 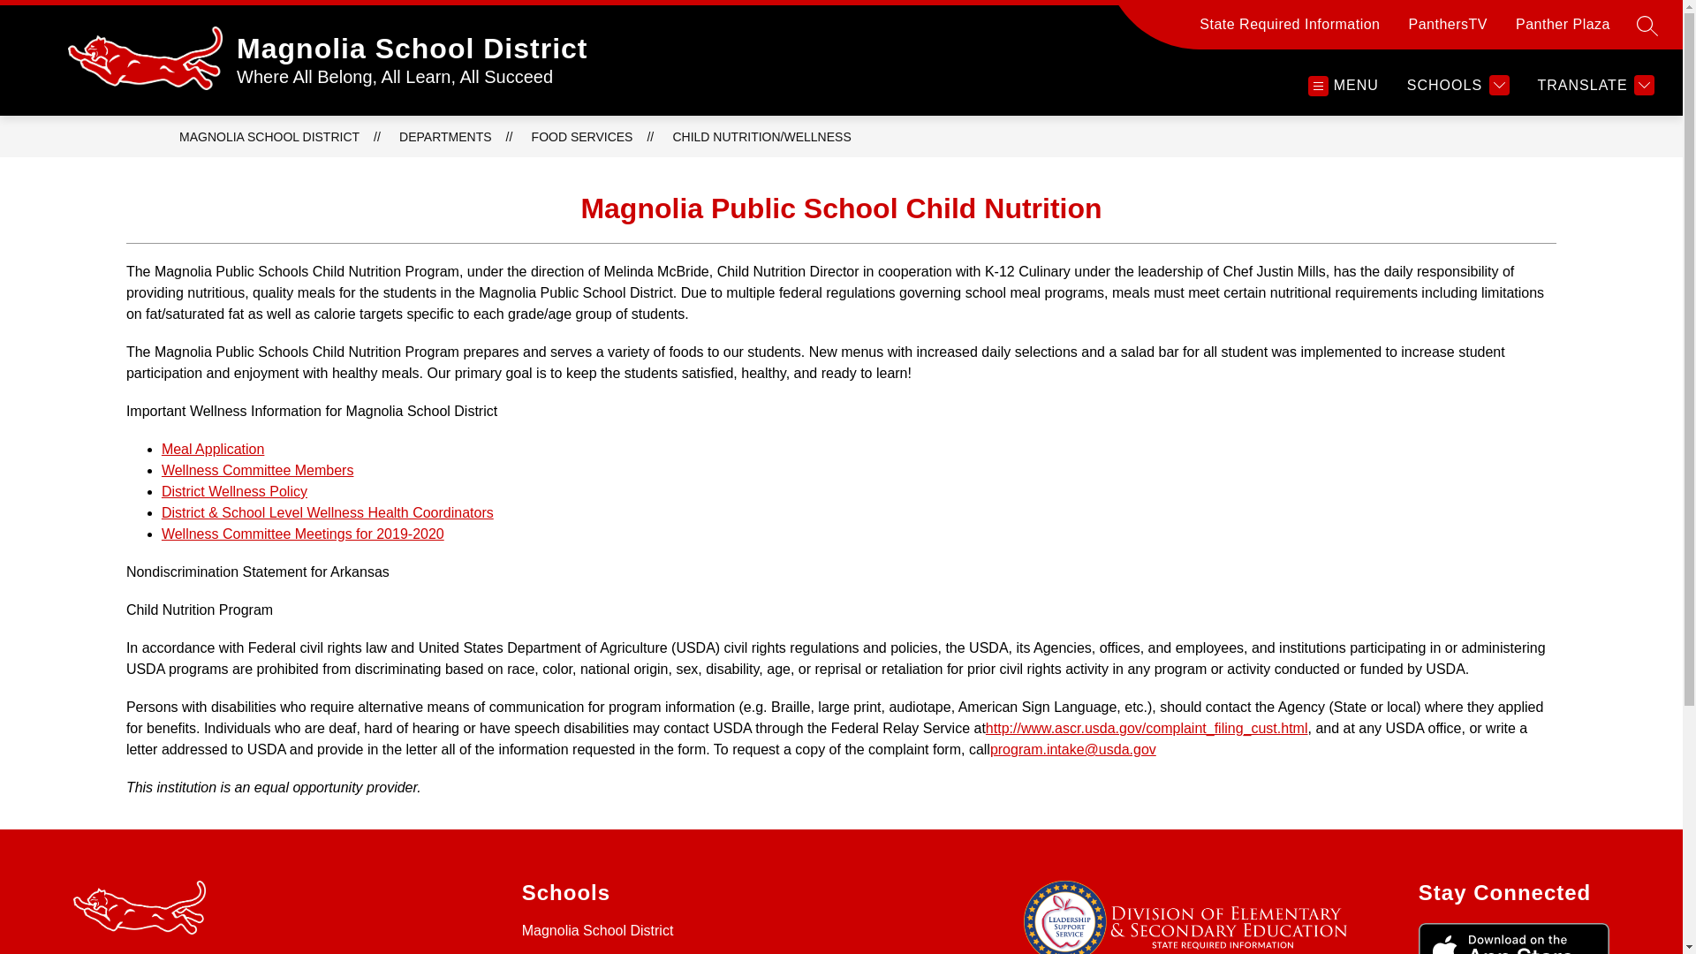 I want to click on MAGNOLIA SCHOOL DISTRICT, so click(x=269, y=136).